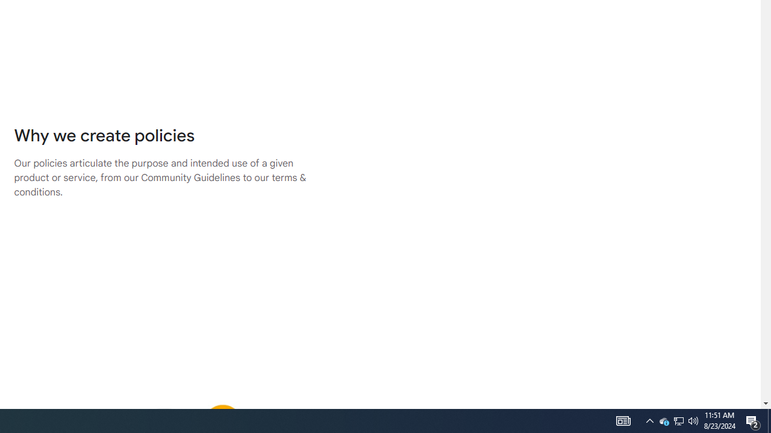 This screenshot has width=771, height=433. I want to click on AutomationID: 4105, so click(678, 421).